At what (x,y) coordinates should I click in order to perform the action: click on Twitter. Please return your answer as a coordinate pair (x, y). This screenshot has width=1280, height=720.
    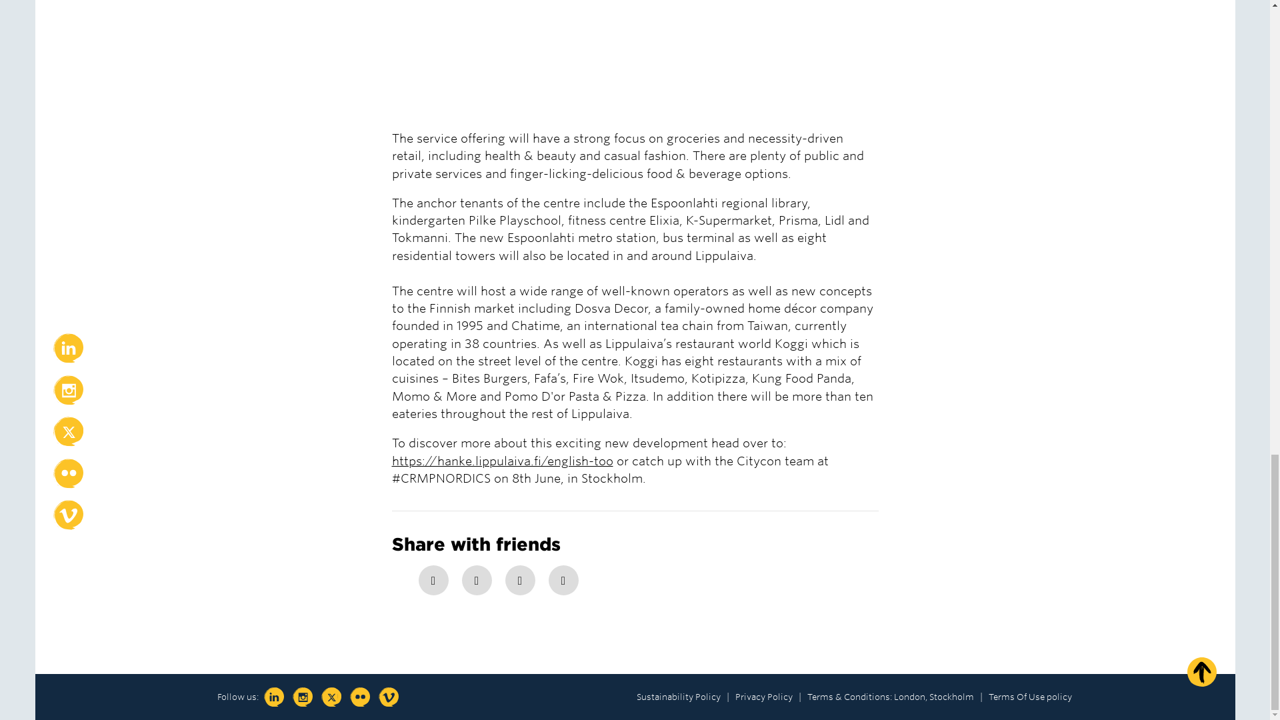
    Looking at the image, I should click on (476, 580).